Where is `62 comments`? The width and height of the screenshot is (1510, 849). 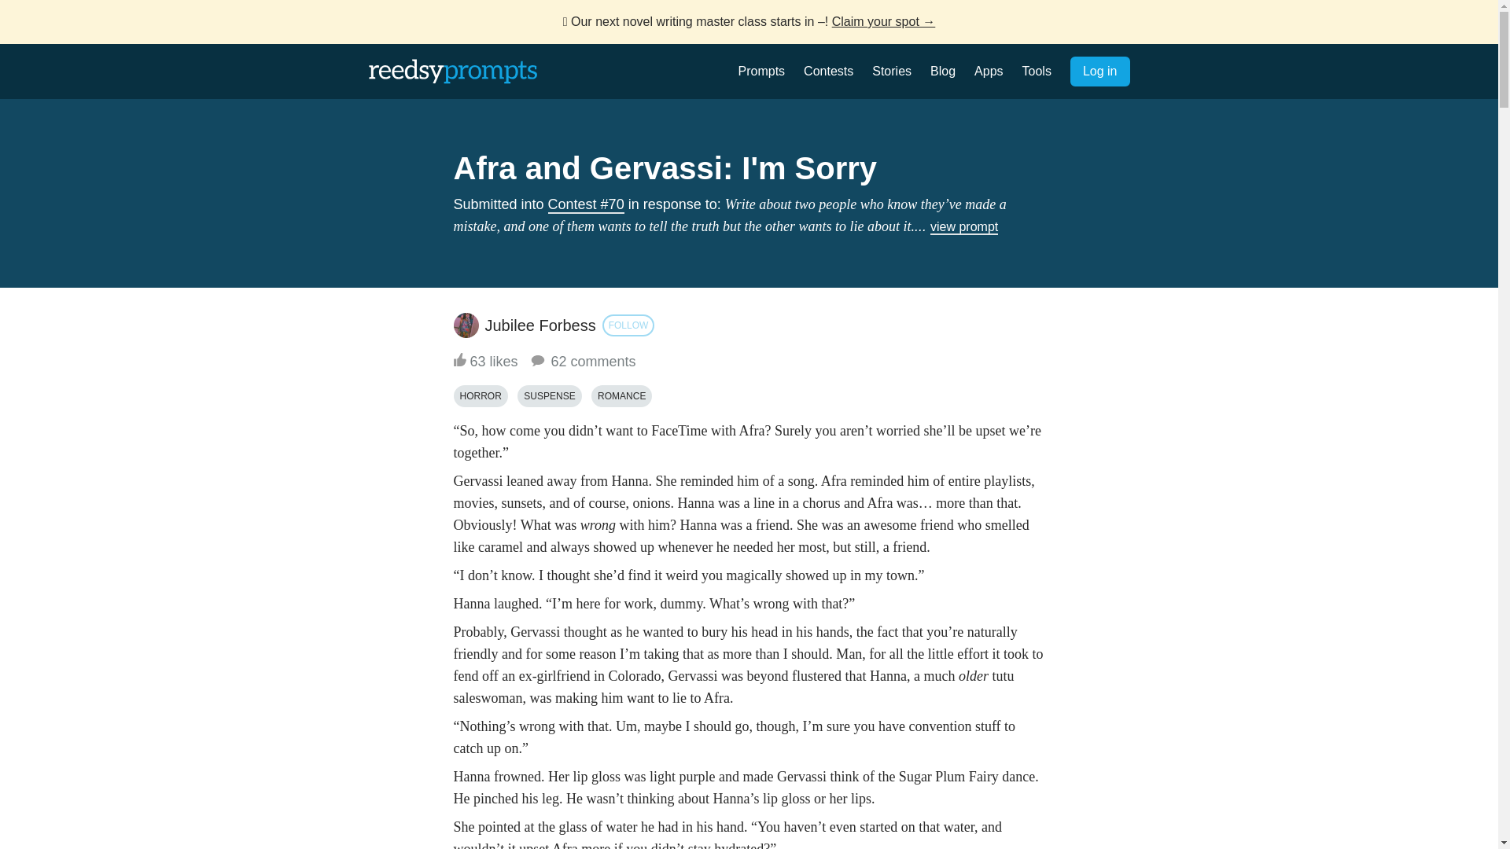
62 comments is located at coordinates (582, 362).